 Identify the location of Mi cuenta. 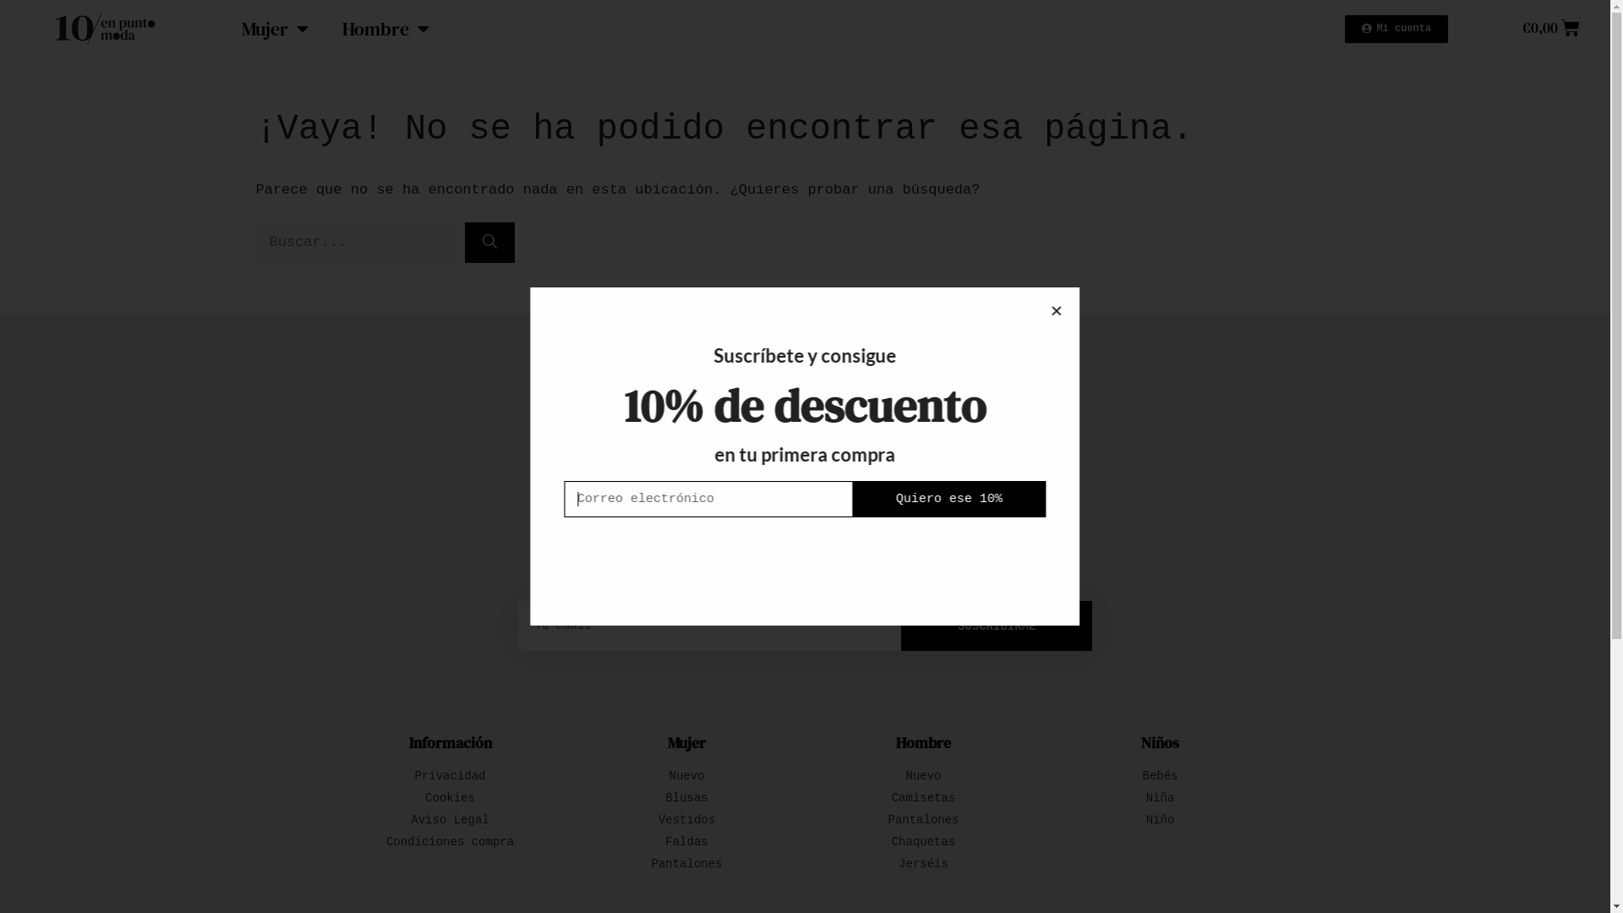
(1396, 29).